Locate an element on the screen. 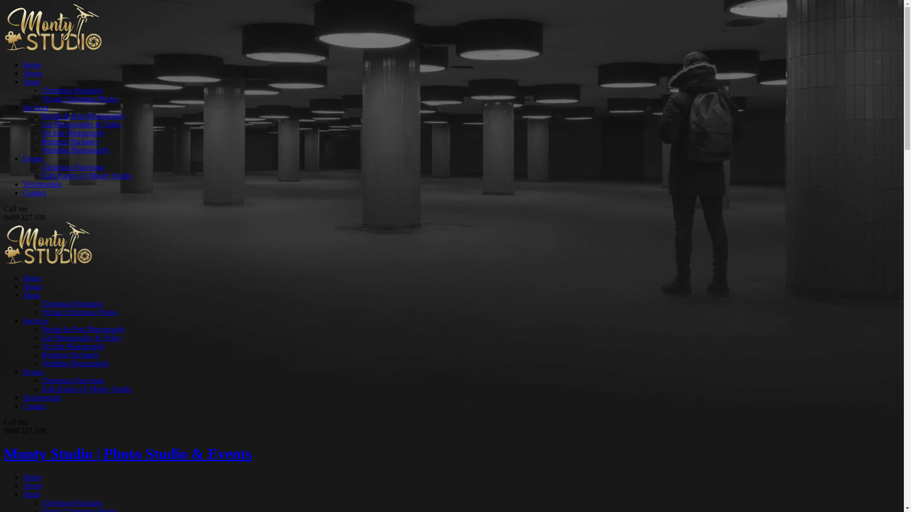 The height and width of the screenshot is (512, 911). People & Pets Photography is located at coordinates (84, 329).